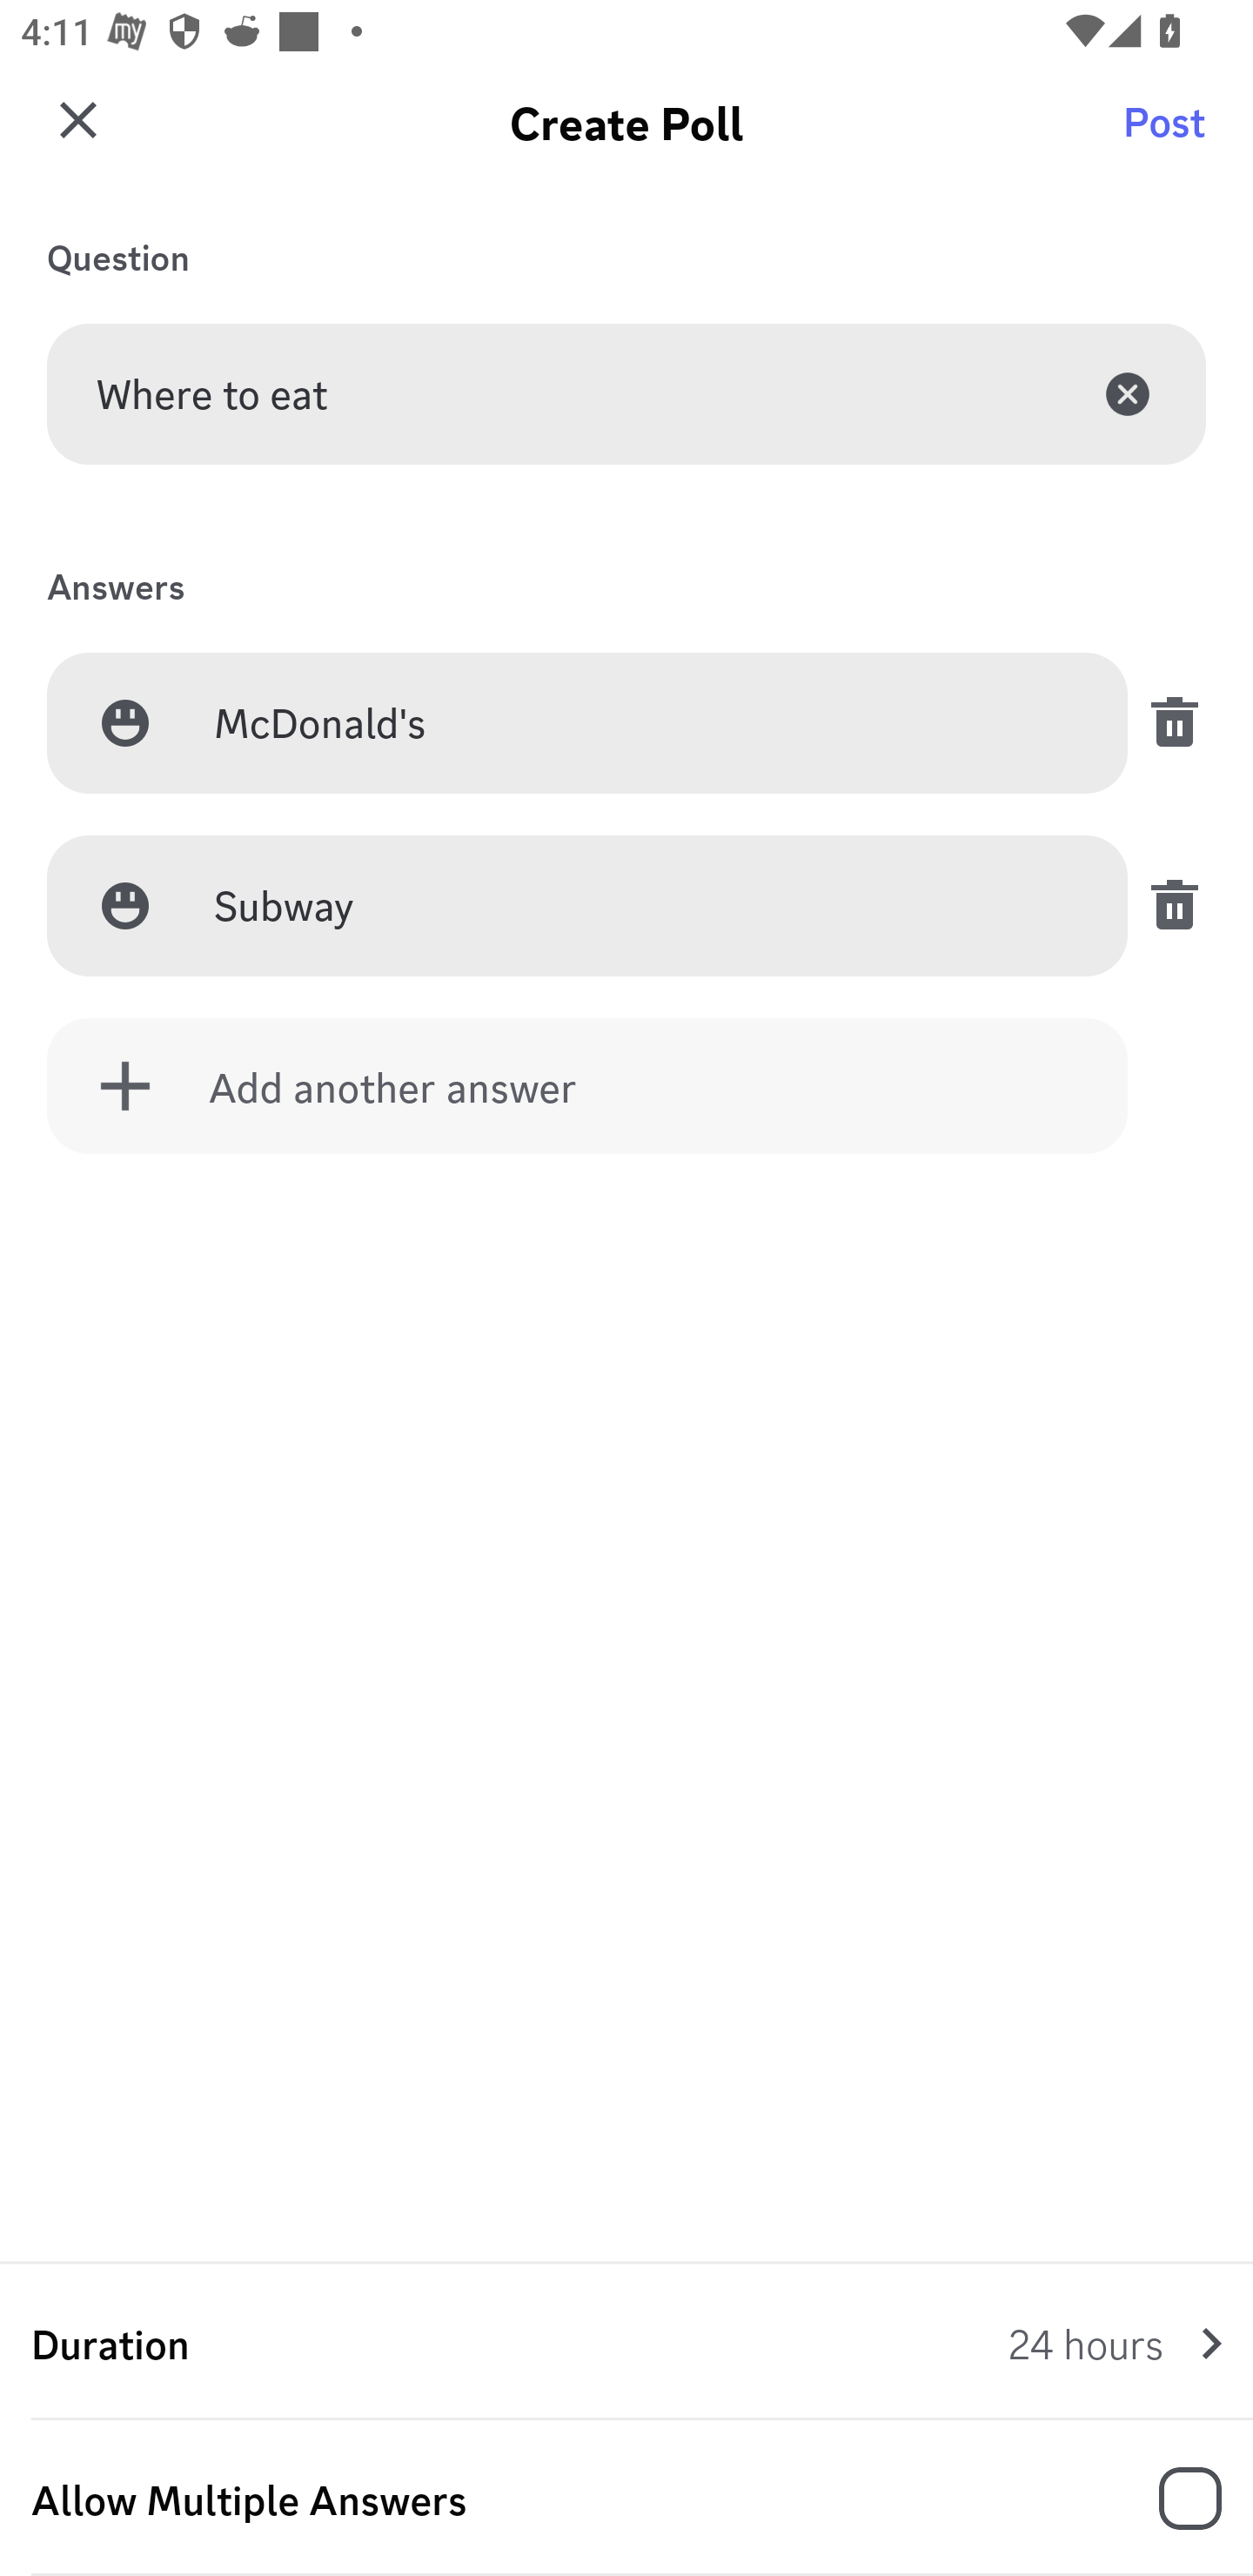  What do you see at coordinates (125, 905) in the screenshot?
I see `Add media, answer 2` at bounding box center [125, 905].